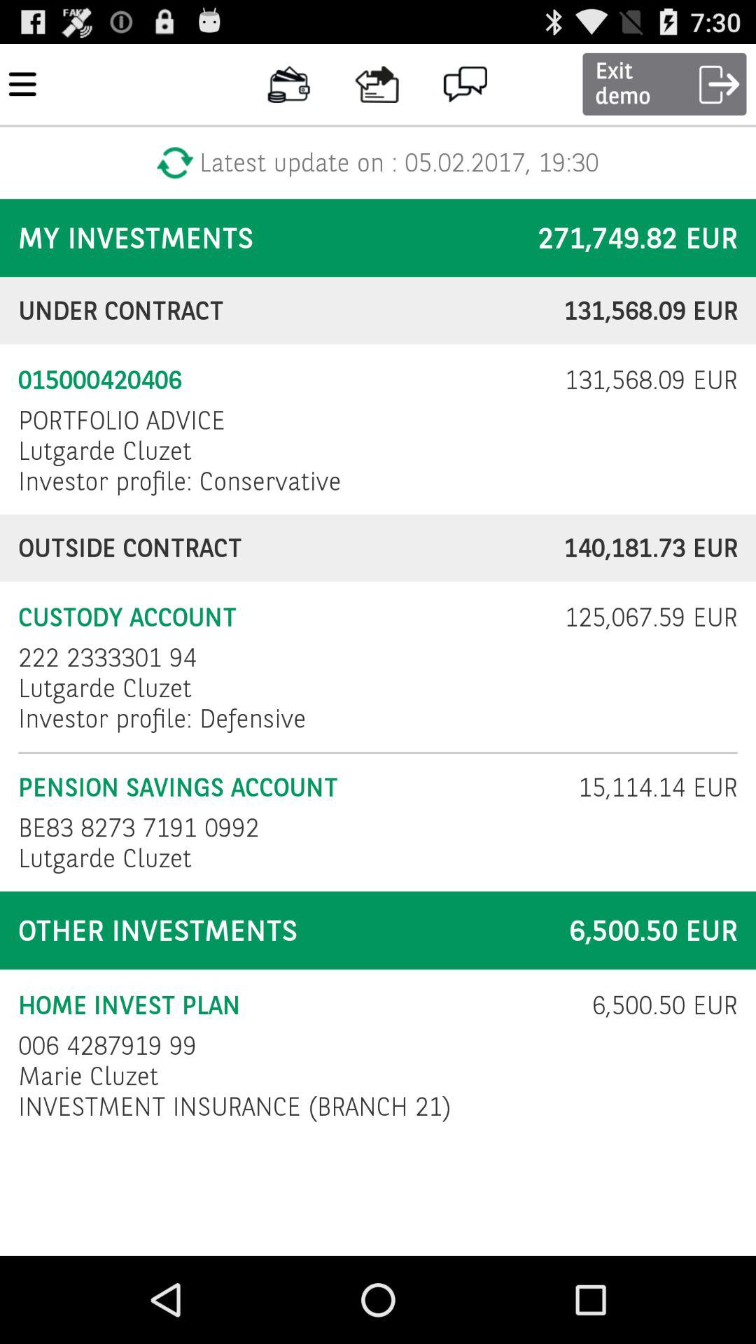  What do you see at coordinates (108, 1046) in the screenshot?
I see `turn on checkbox next to 6 500 50 item` at bounding box center [108, 1046].